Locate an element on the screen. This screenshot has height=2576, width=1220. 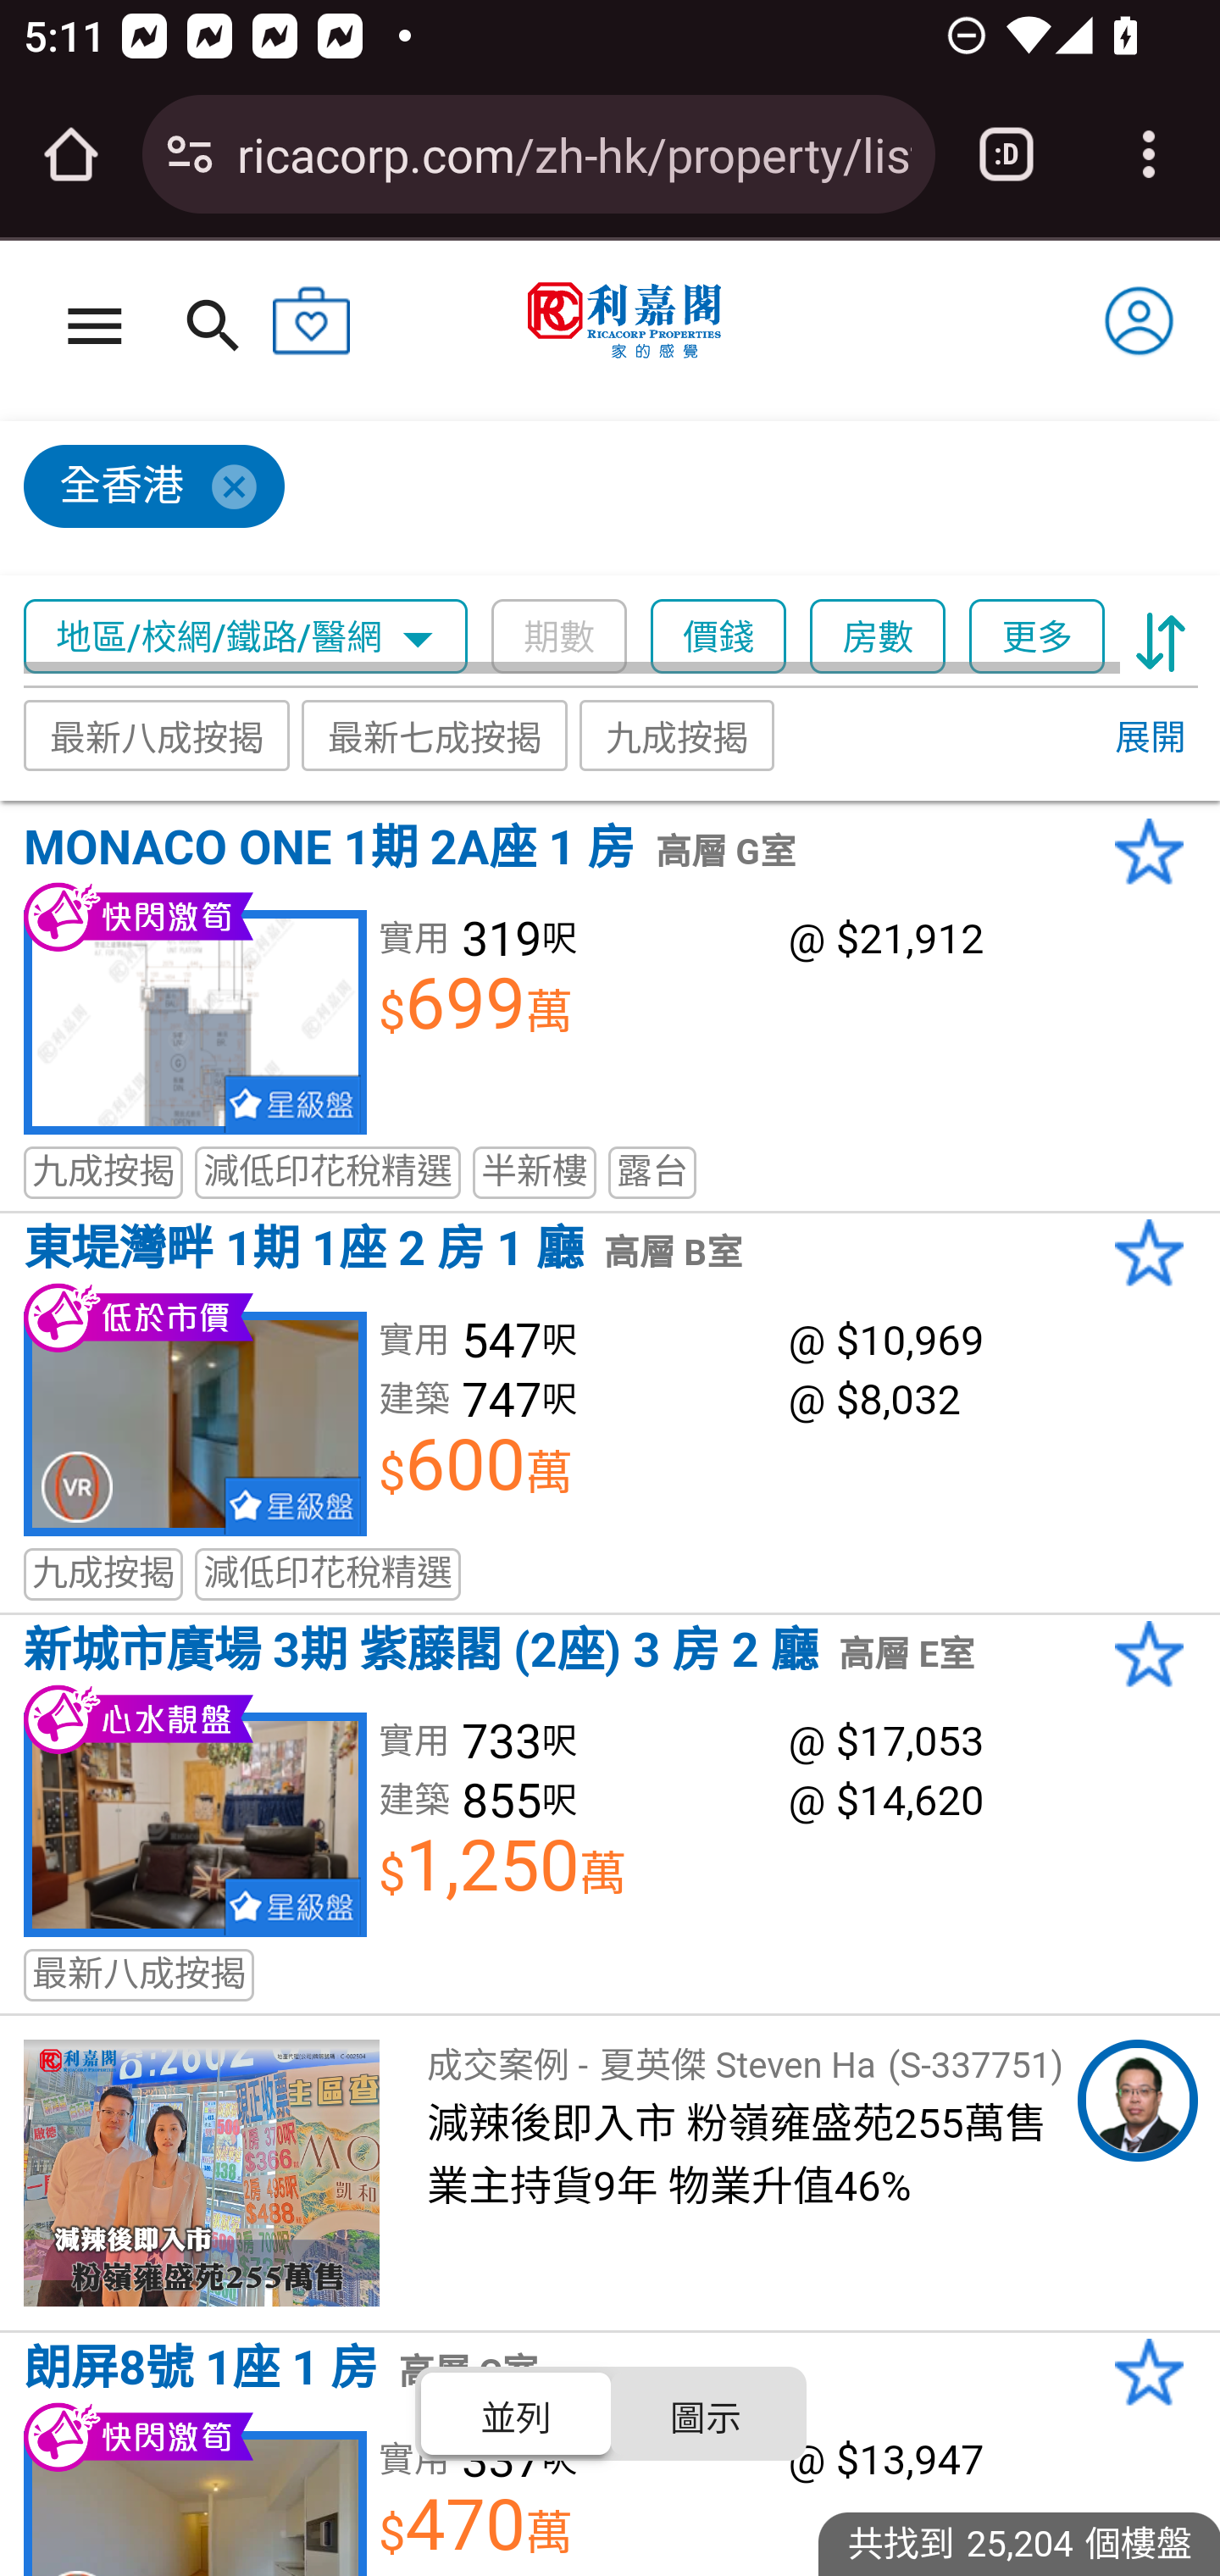
房數 is located at coordinates (879, 637).